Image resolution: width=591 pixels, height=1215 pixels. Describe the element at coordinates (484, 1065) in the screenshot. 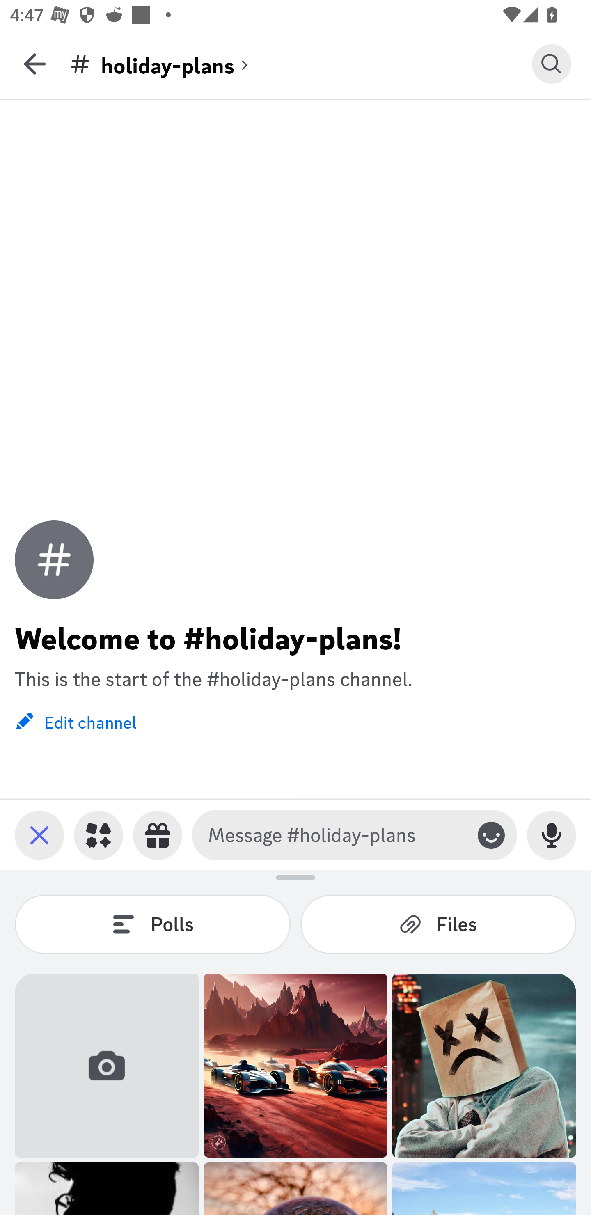

I see `Photo` at that location.